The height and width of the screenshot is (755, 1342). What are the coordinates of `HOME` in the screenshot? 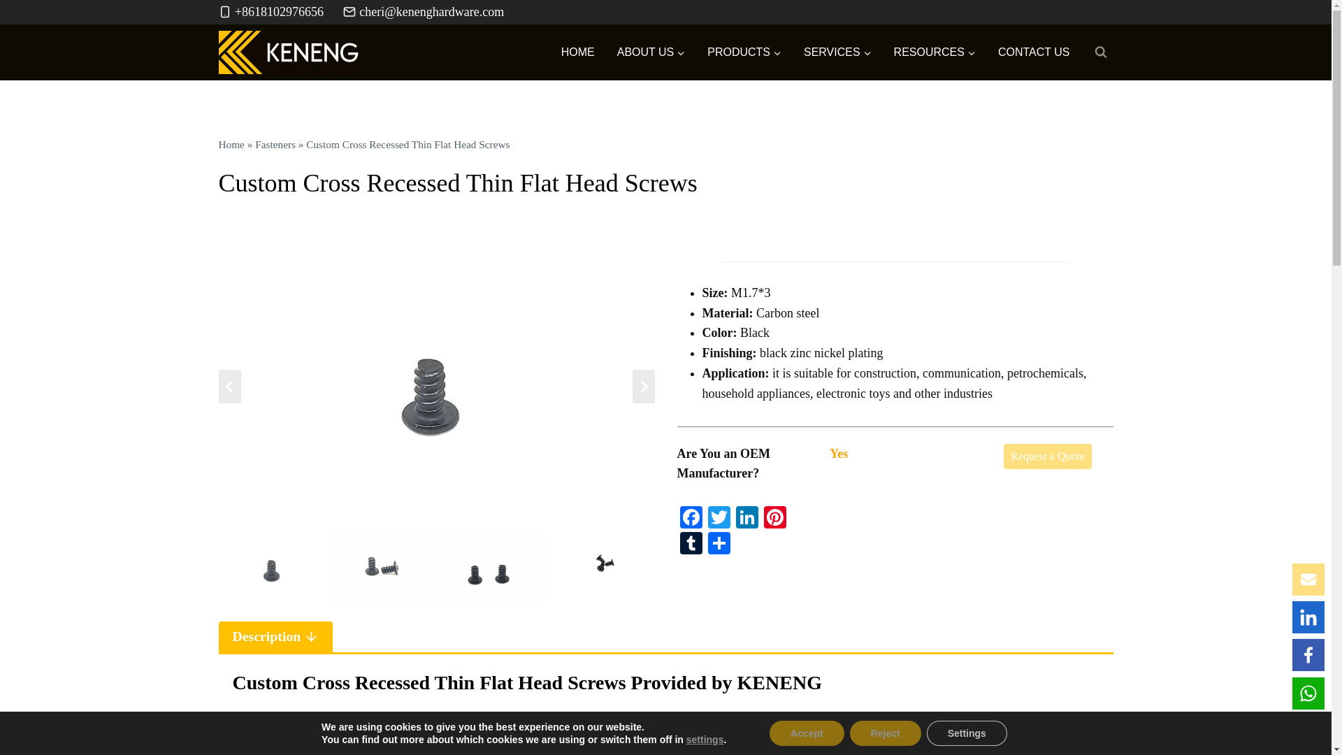 It's located at (578, 52).